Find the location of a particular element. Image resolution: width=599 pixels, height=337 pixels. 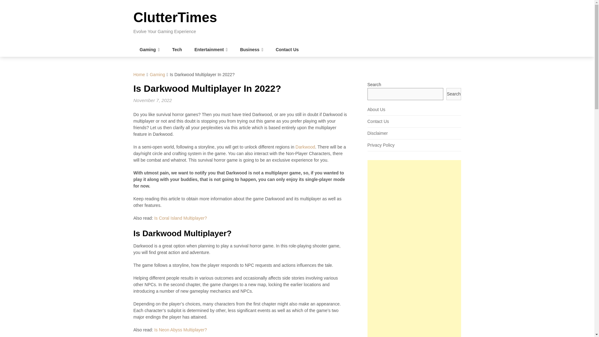

Privacy Policy is located at coordinates (381, 145).